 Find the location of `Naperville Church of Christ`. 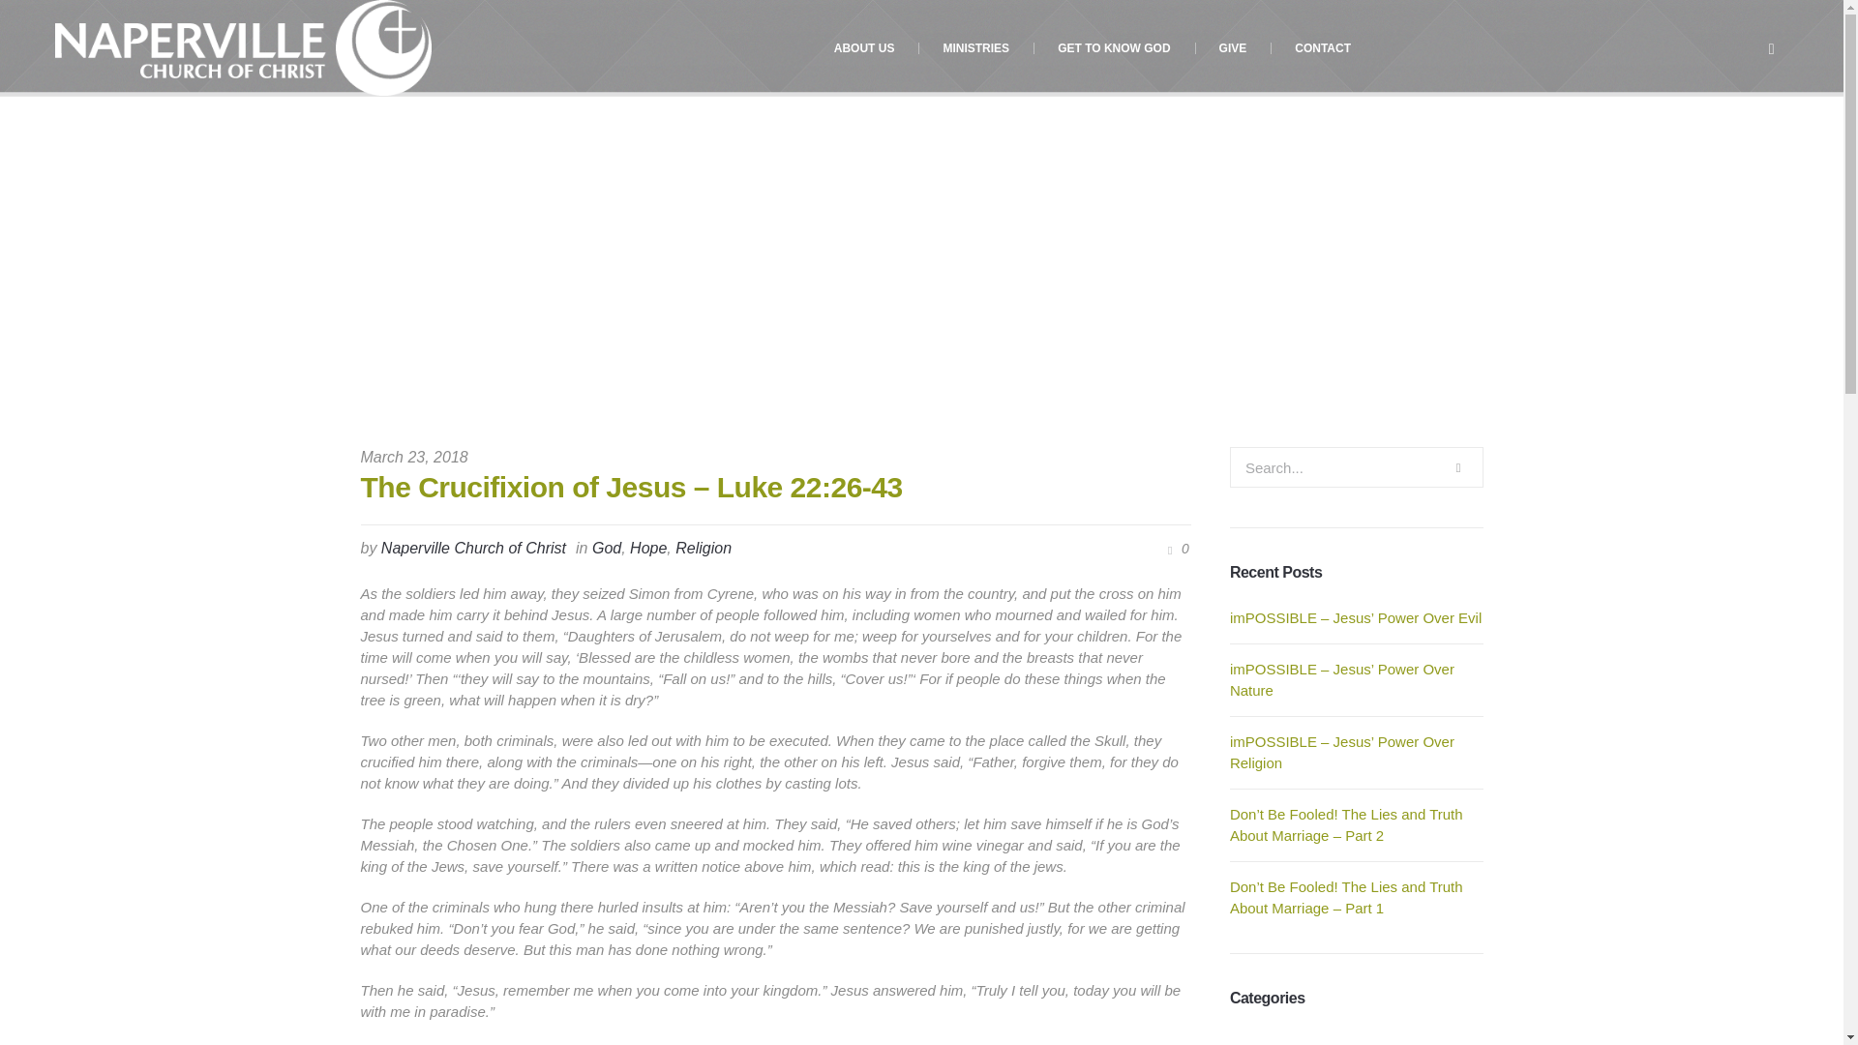

Naperville Church of Christ is located at coordinates (473, 548).